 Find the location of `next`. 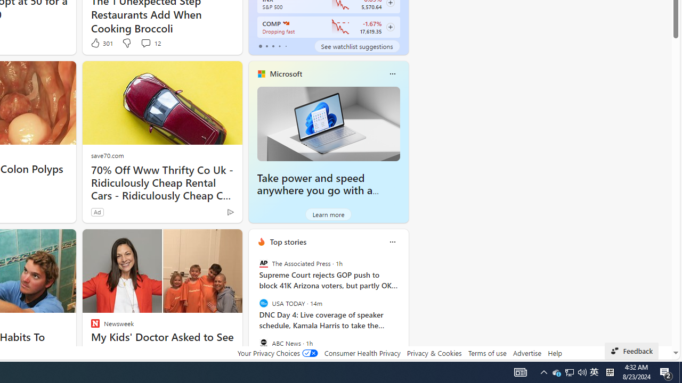

next is located at coordinates (403, 310).